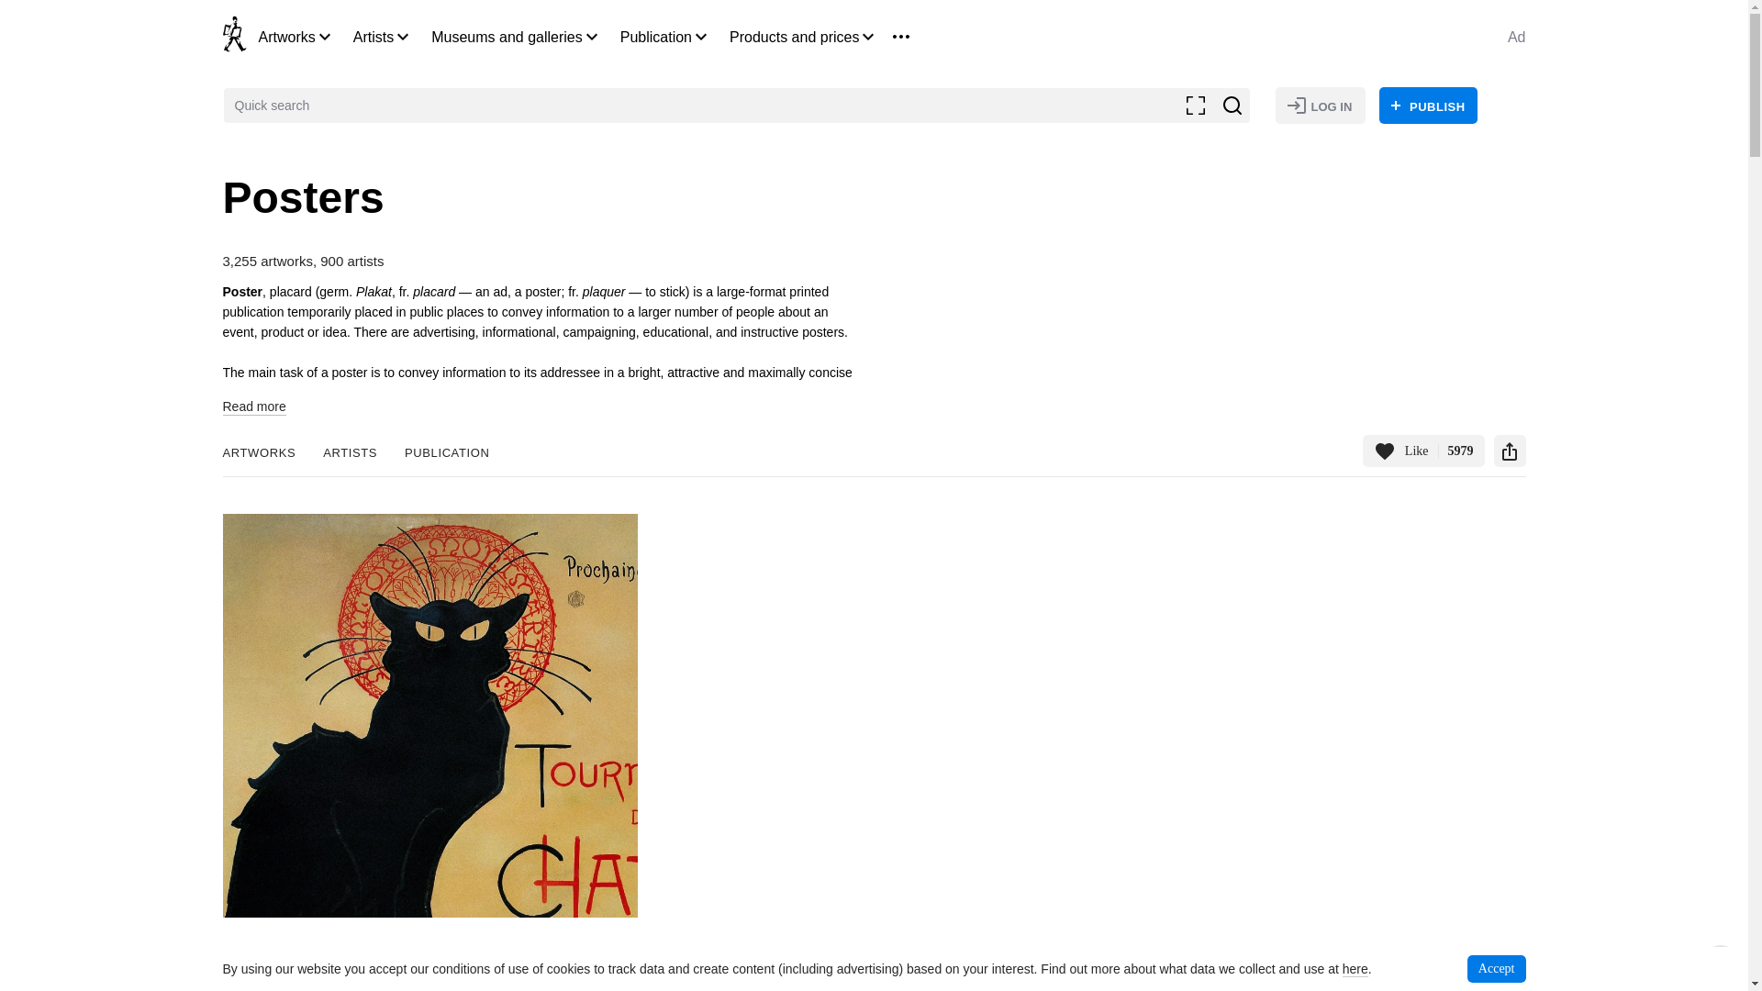 The height and width of the screenshot is (991, 1762). I want to click on Like, so click(1423, 451).